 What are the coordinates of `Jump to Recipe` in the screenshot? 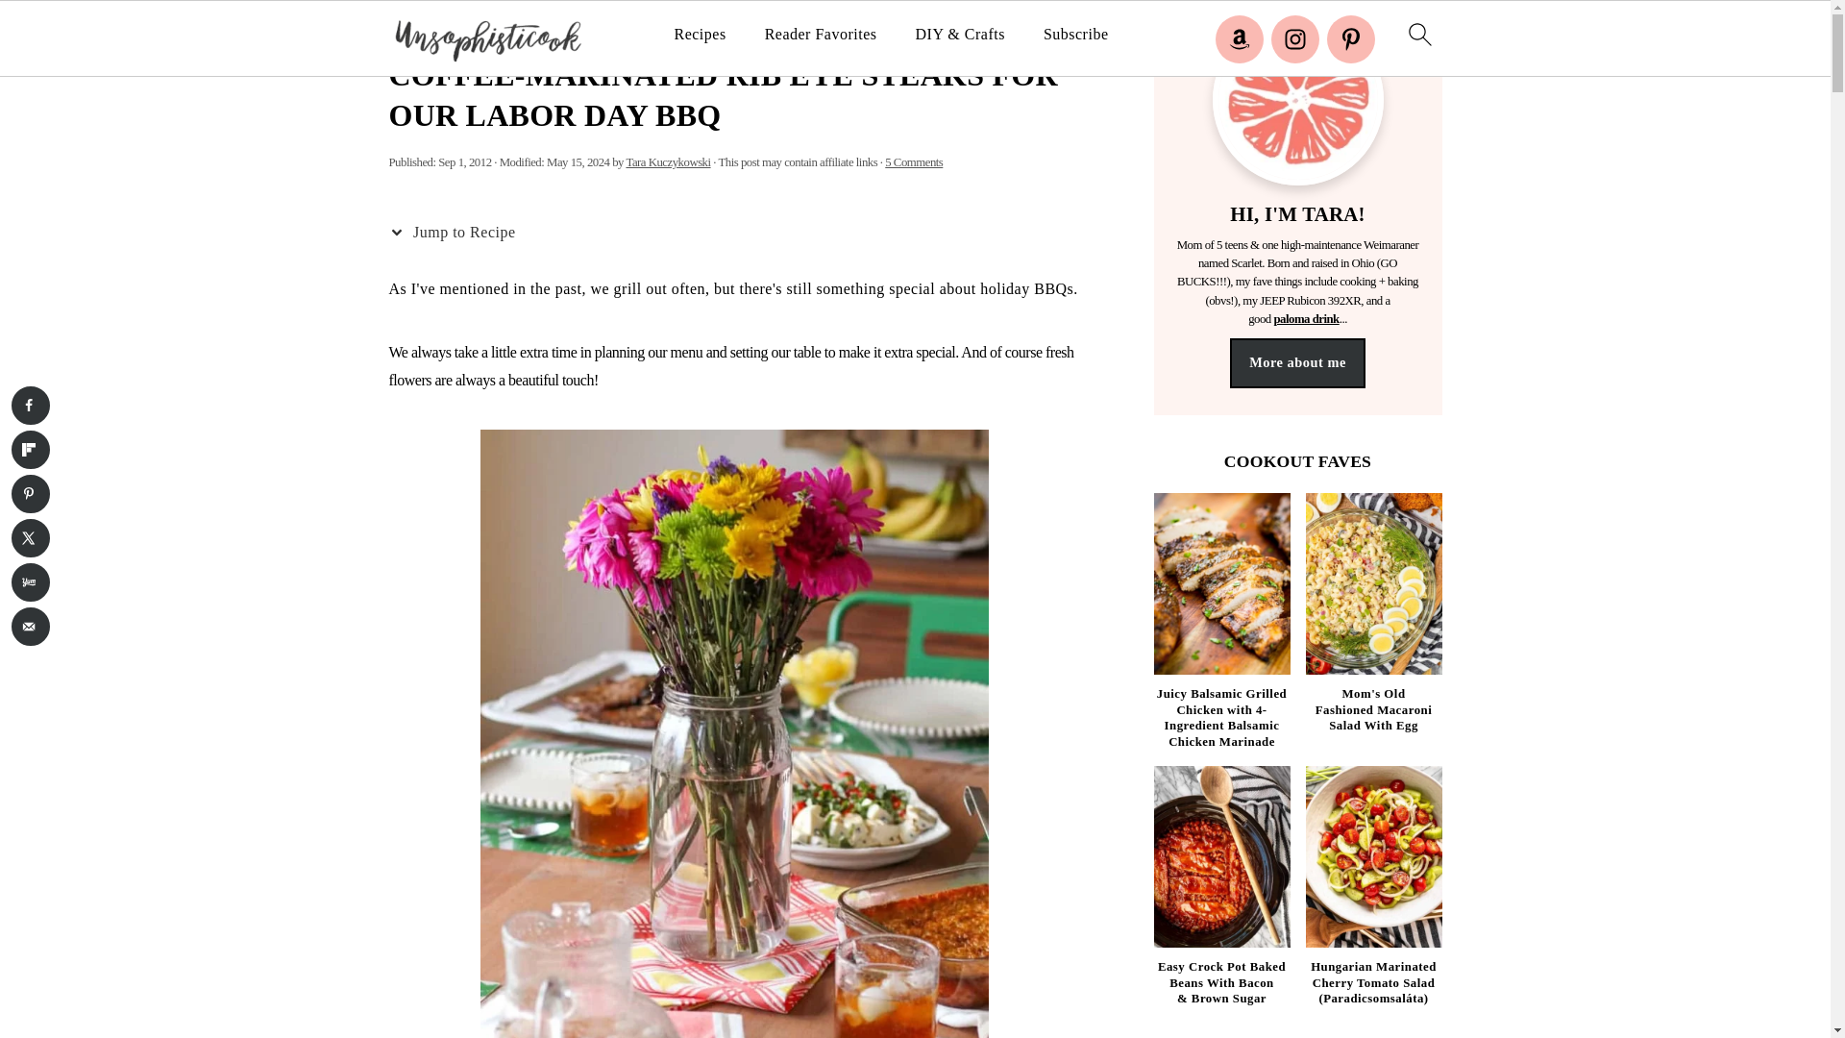 It's located at (455, 233).